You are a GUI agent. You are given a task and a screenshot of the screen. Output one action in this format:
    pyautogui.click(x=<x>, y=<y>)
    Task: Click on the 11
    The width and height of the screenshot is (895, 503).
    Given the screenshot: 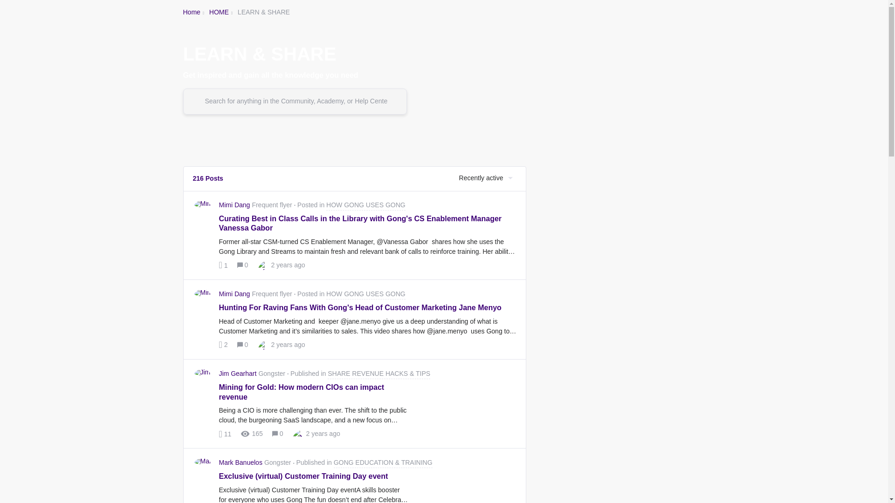 What is the action you would take?
    pyautogui.click(x=351, y=294)
    